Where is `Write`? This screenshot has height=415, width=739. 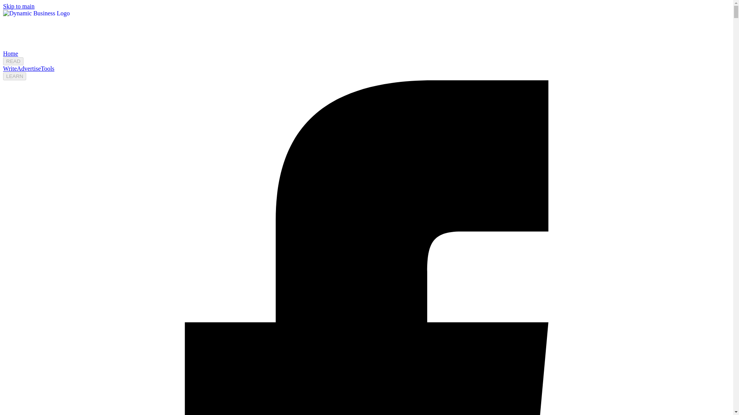 Write is located at coordinates (10, 68).